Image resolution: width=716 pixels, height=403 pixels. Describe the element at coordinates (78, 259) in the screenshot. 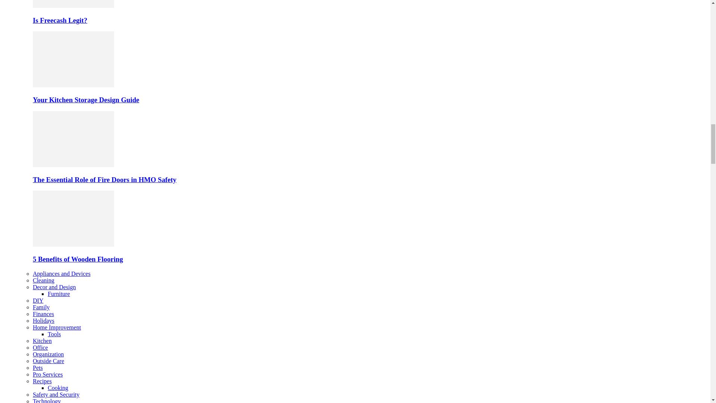

I see `5 Benefits of Wooden Flooring` at that location.